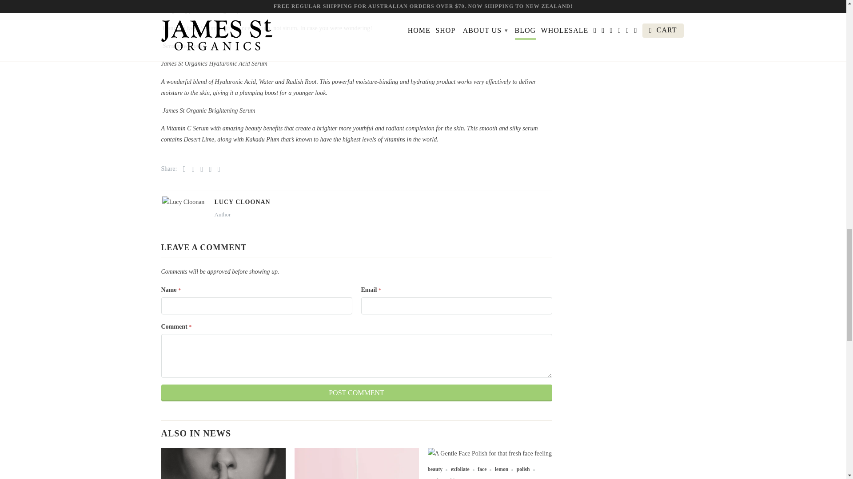 This screenshot has height=479, width=853. What do you see at coordinates (217, 169) in the screenshot?
I see `Email this to a friend` at bounding box center [217, 169].